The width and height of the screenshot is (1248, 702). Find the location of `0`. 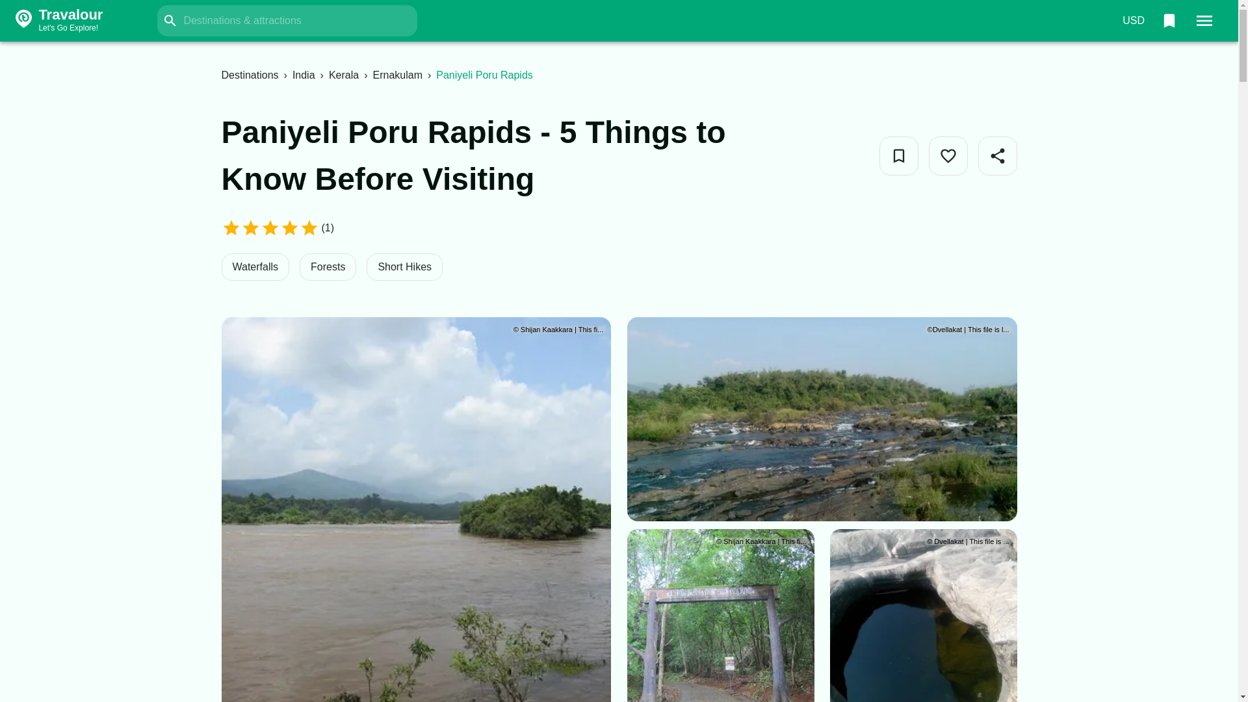

0 is located at coordinates (1169, 21).